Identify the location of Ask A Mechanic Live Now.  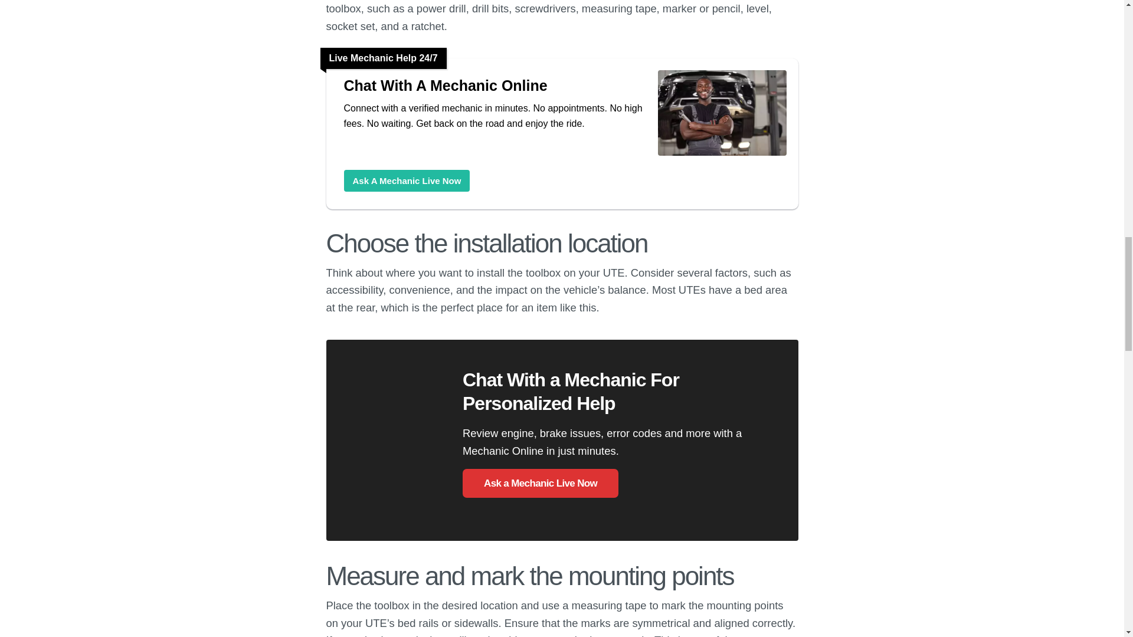
(406, 180).